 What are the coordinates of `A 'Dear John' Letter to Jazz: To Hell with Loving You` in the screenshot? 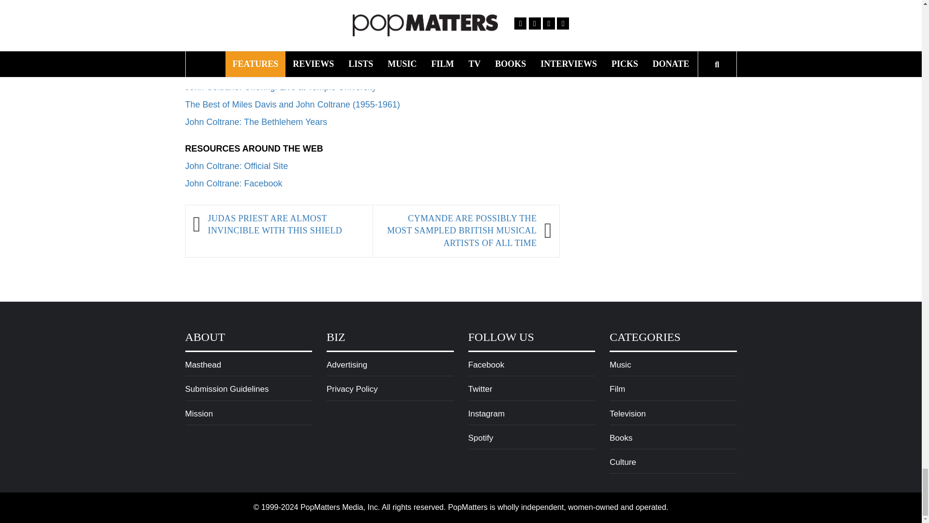 It's located at (285, 35).